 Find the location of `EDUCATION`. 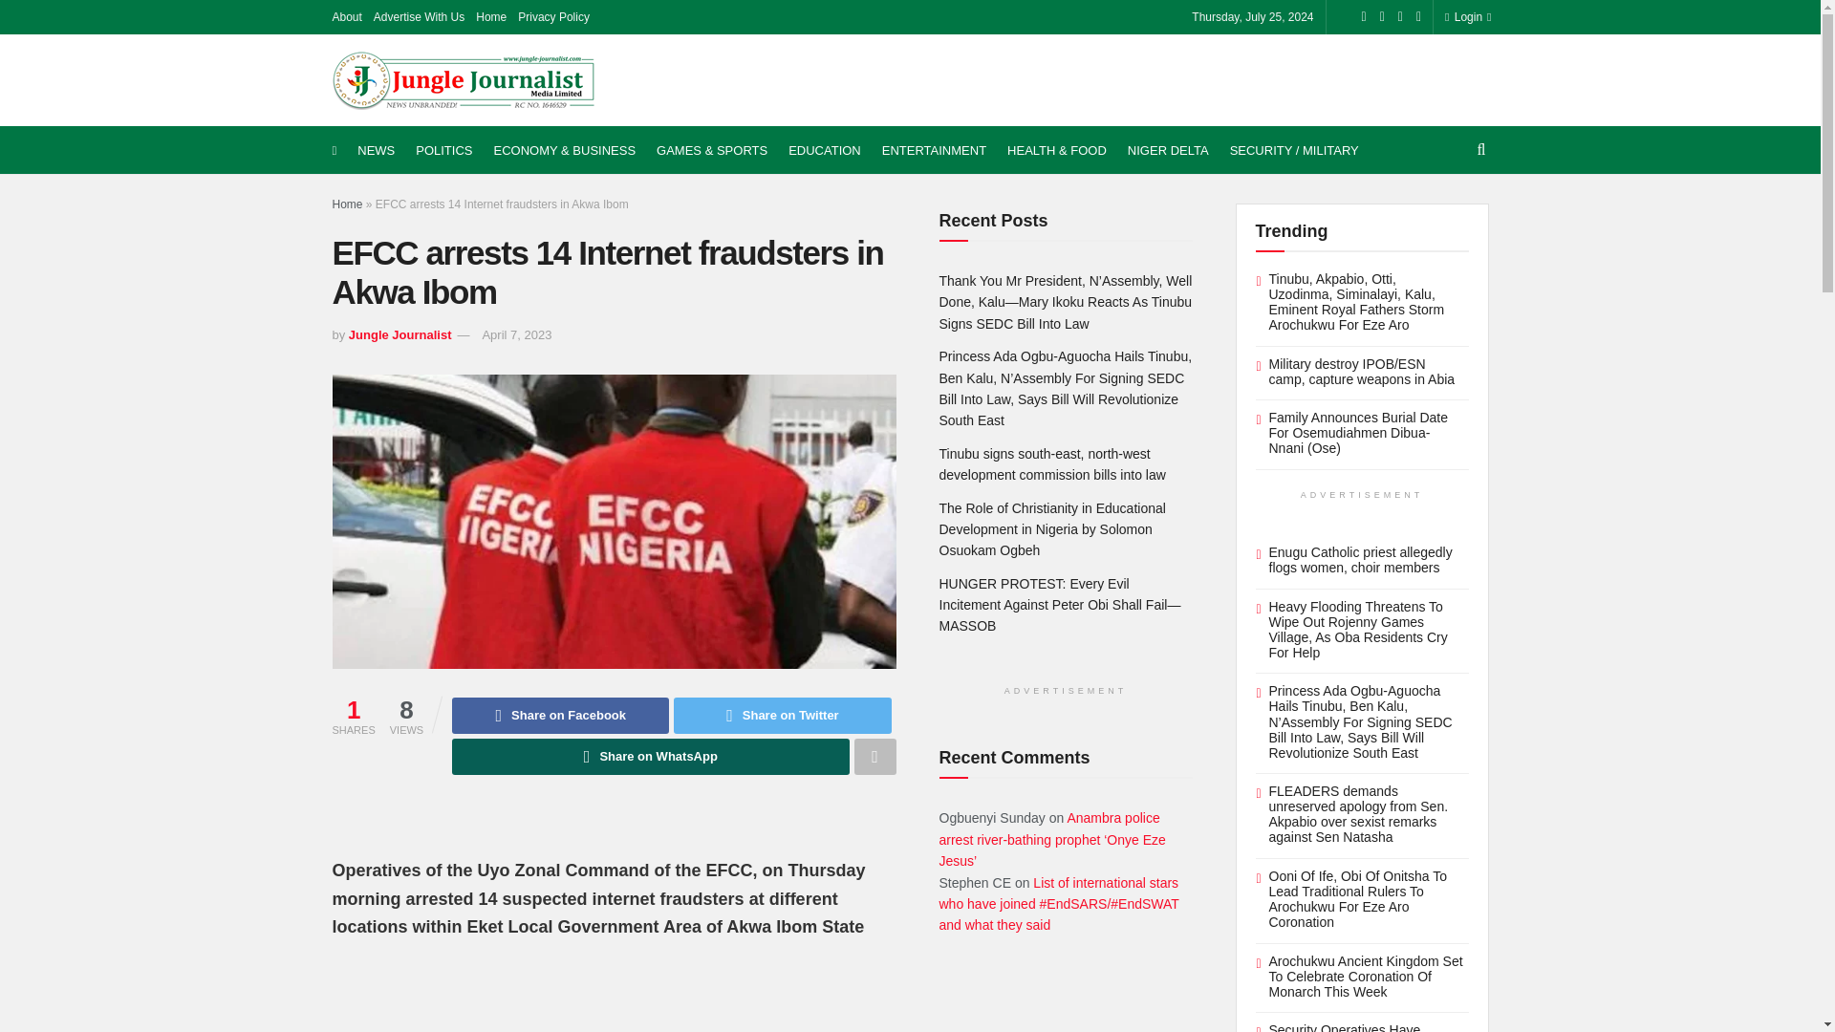

EDUCATION is located at coordinates (824, 150).